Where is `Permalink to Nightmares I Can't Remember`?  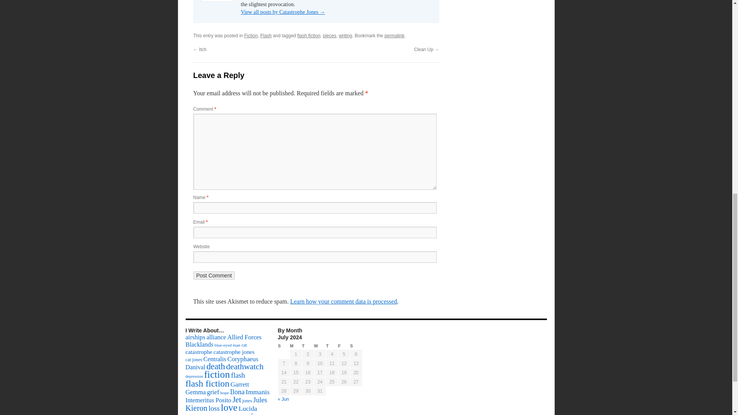
Permalink to Nightmares I Can't Remember is located at coordinates (394, 36).